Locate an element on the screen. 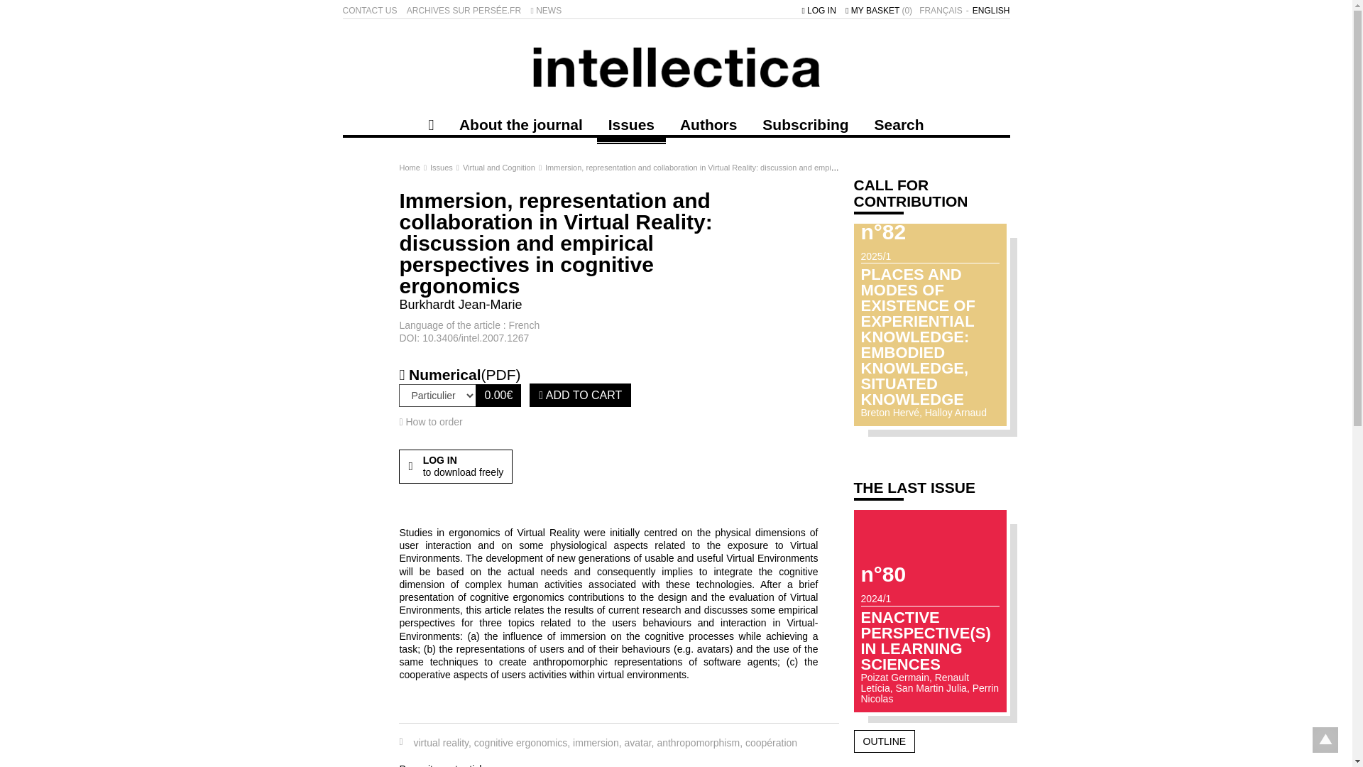 The image size is (1363, 767). CONTACT US is located at coordinates (369, 10).